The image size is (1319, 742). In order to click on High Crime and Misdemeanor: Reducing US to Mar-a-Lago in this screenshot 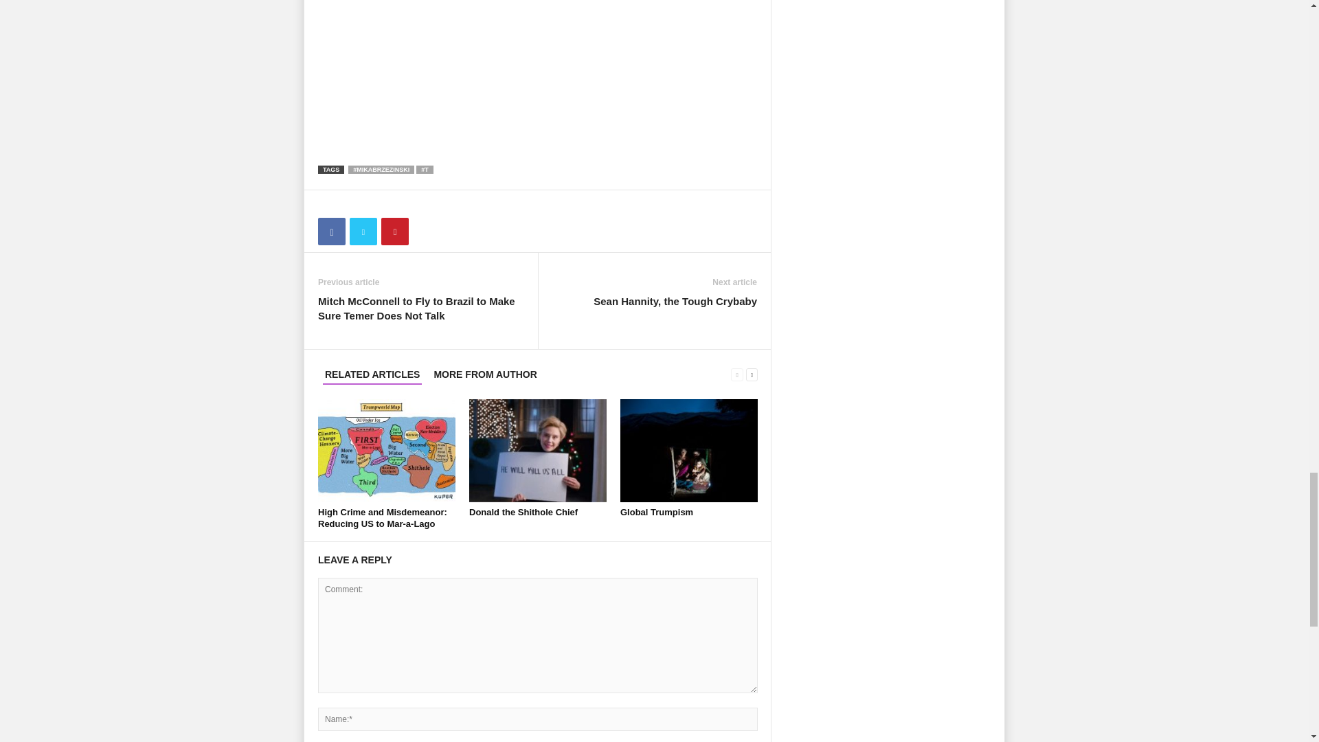, I will do `click(382, 518)`.